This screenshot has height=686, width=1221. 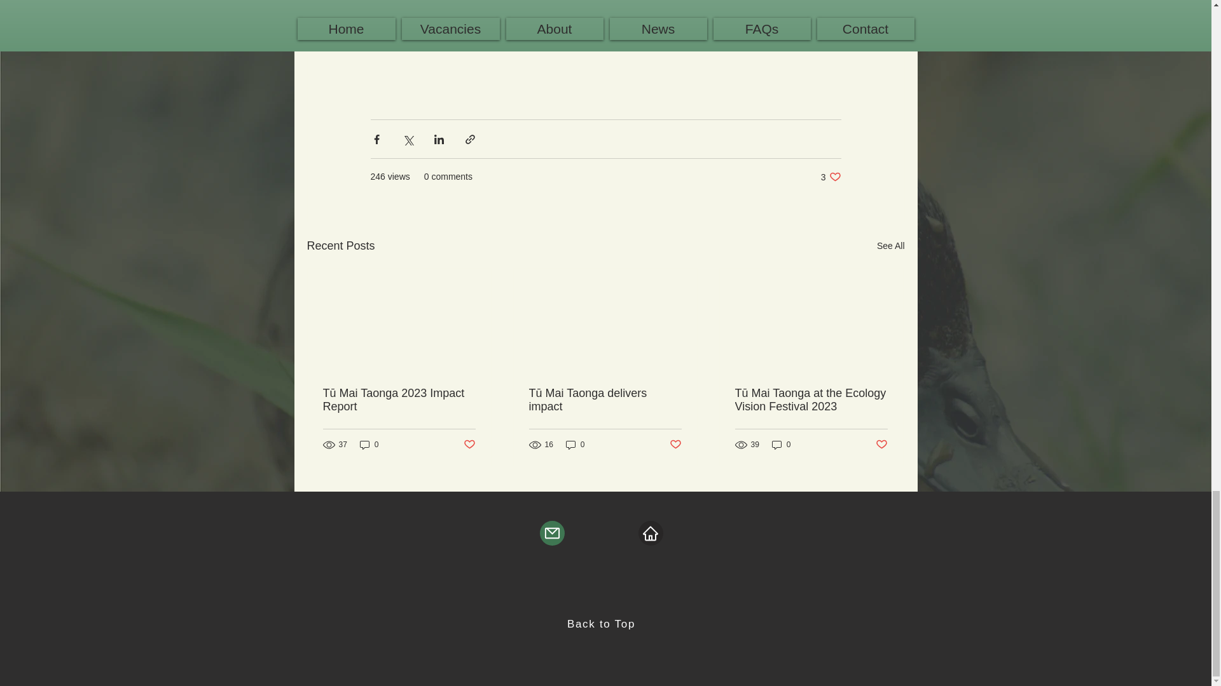 I want to click on Post not marked as liked, so click(x=881, y=445).